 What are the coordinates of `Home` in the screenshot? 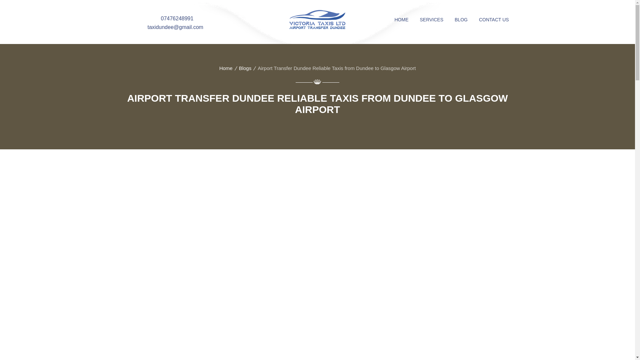 It's located at (226, 68).